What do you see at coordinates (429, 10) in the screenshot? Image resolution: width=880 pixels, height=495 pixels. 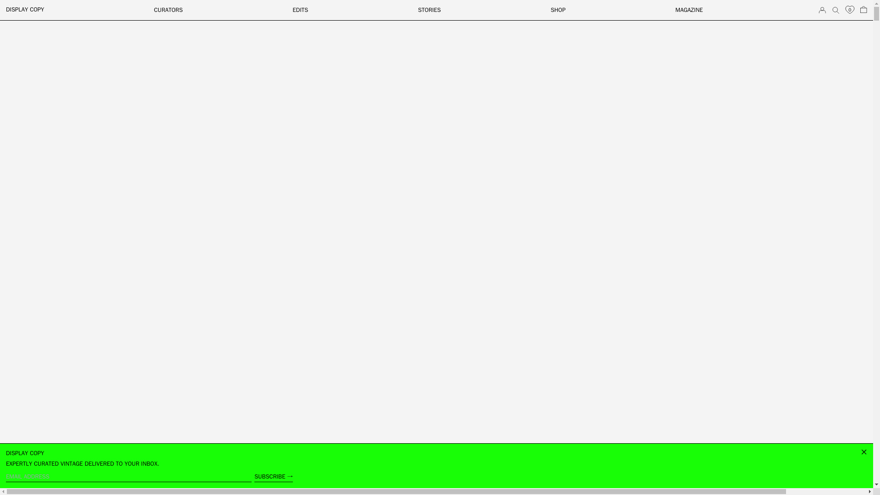 I see `STORIES` at bounding box center [429, 10].